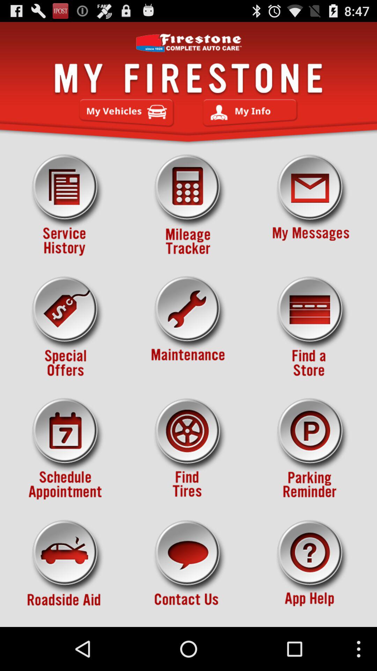  Describe the element at coordinates (188, 205) in the screenshot. I see `mileage tracker` at that location.